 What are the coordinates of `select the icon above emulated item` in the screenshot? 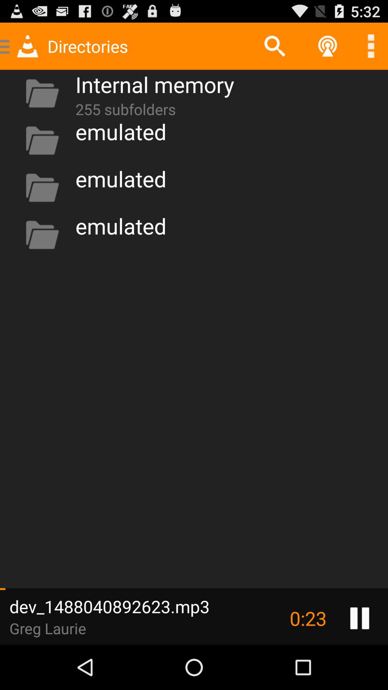 It's located at (126, 108).